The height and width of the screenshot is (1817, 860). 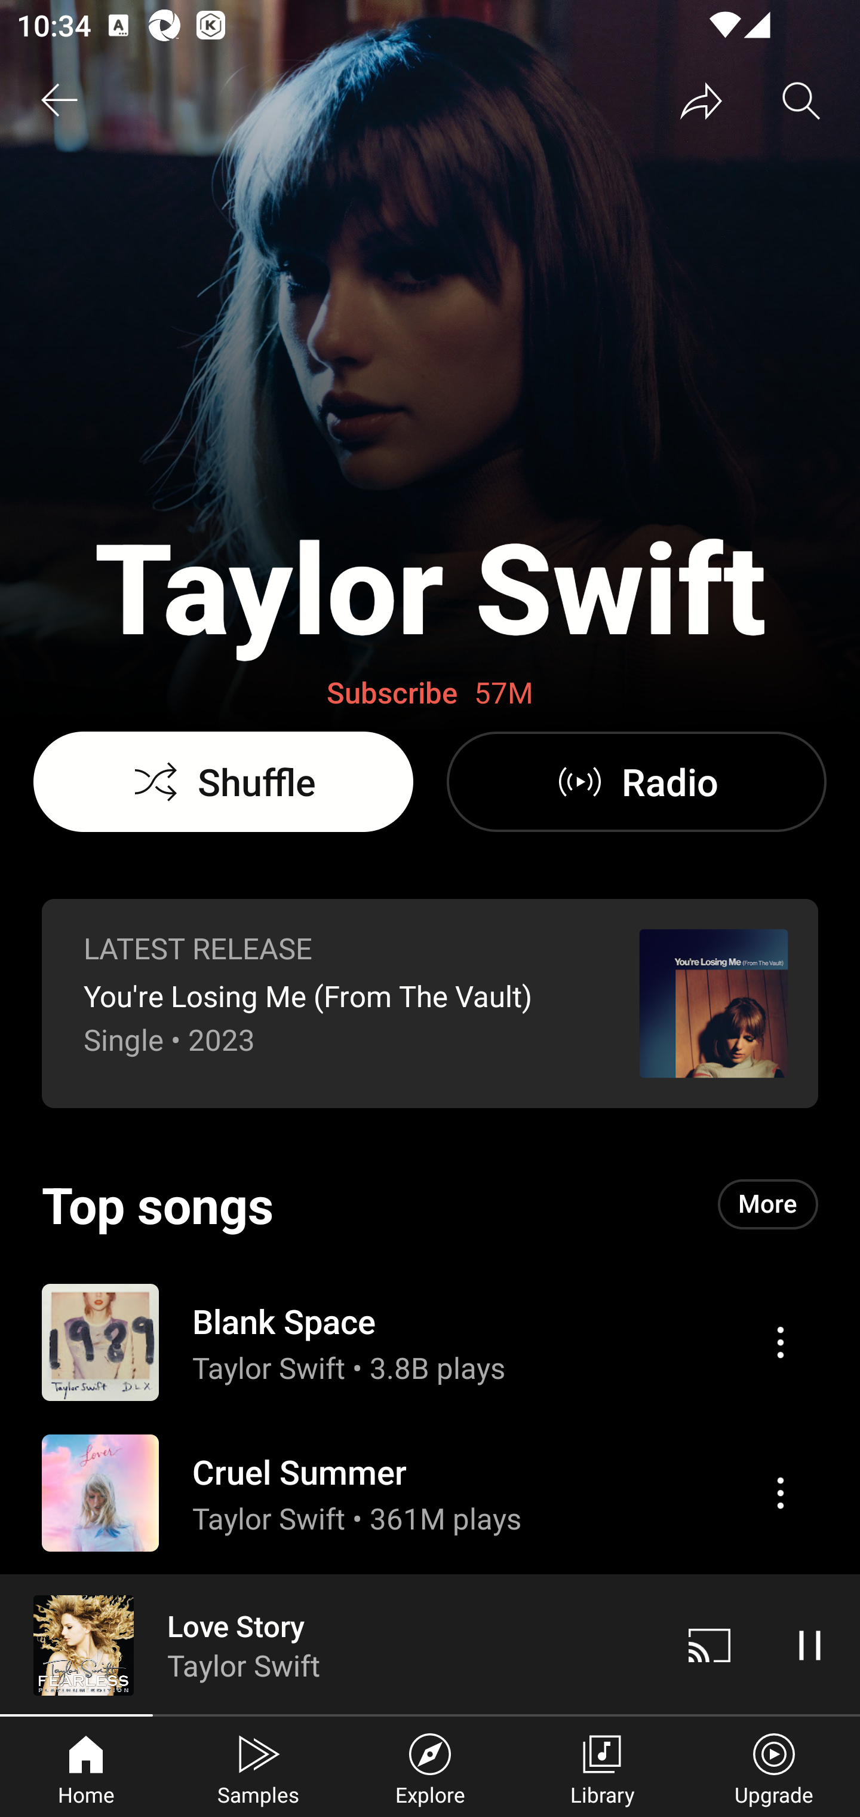 What do you see at coordinates (223, 782) in the screenshot?
I see `Shuffle` at bounding box center [223, 782].